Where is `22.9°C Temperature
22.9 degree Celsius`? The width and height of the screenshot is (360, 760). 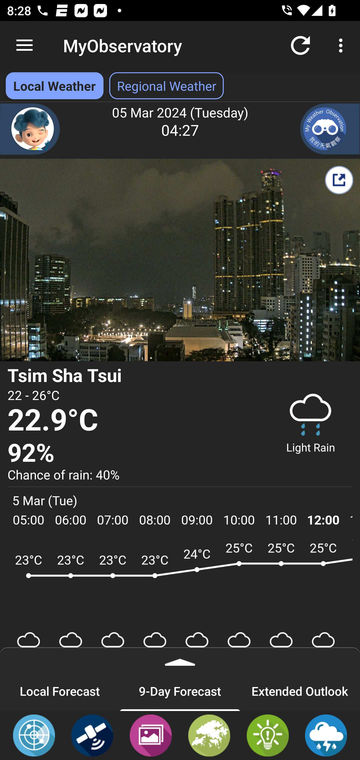 22.9°C Temperature
22.9 degree Celsius is located at coordinates (134, 420).